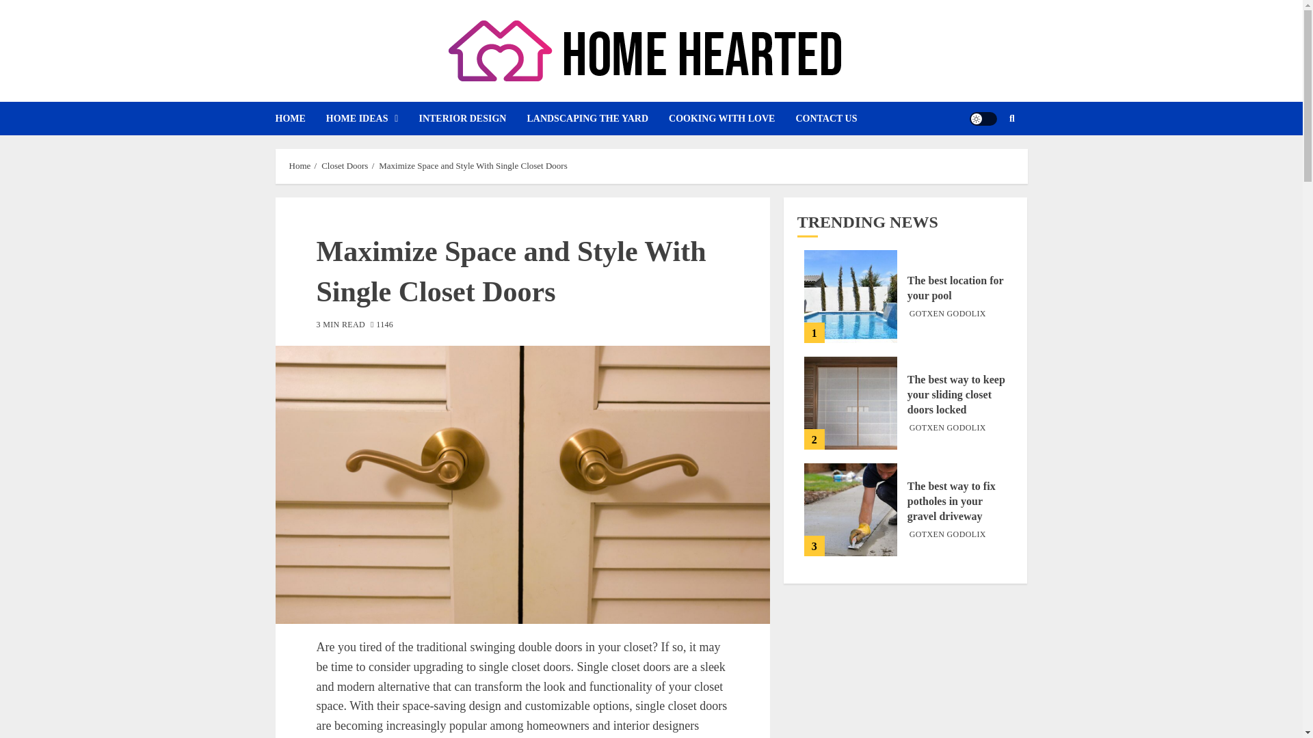 The width and height of the screenshot is (1313, 738). Describe the element at coordinates (985, 159) in the screenshot. I see `Search` at that location.